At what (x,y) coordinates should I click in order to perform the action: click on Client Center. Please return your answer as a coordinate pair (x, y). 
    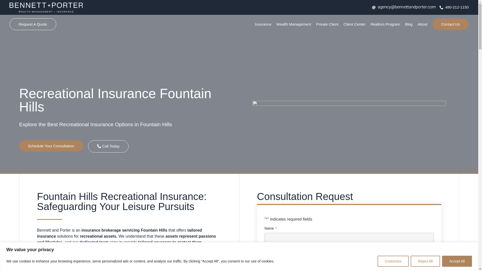
    Looking at the image, I should click on (354, 24).